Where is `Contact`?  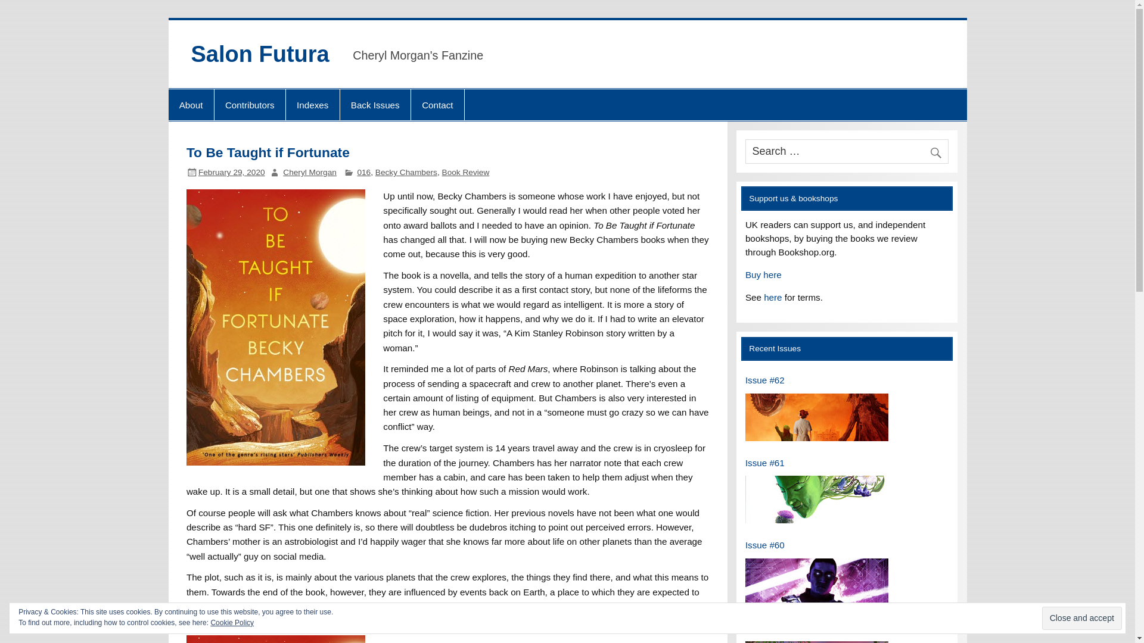 Contact is located at coordinates (437, 105).